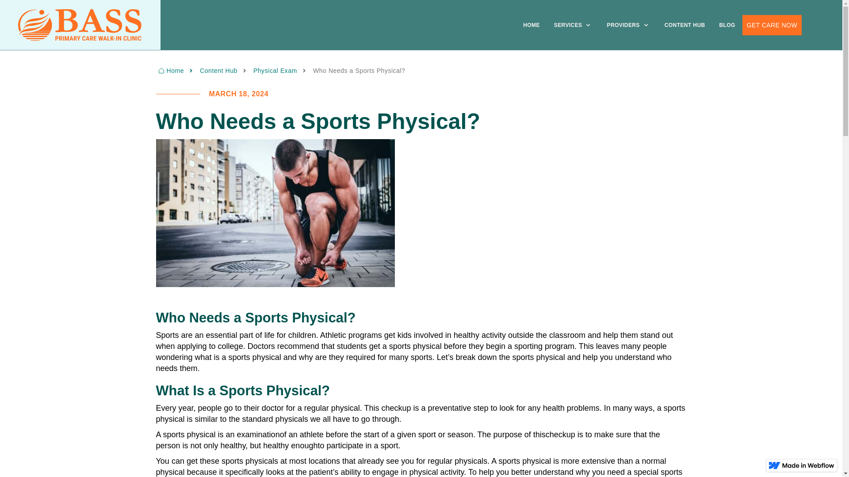  I want to click on BLOG, so click(727, 25).